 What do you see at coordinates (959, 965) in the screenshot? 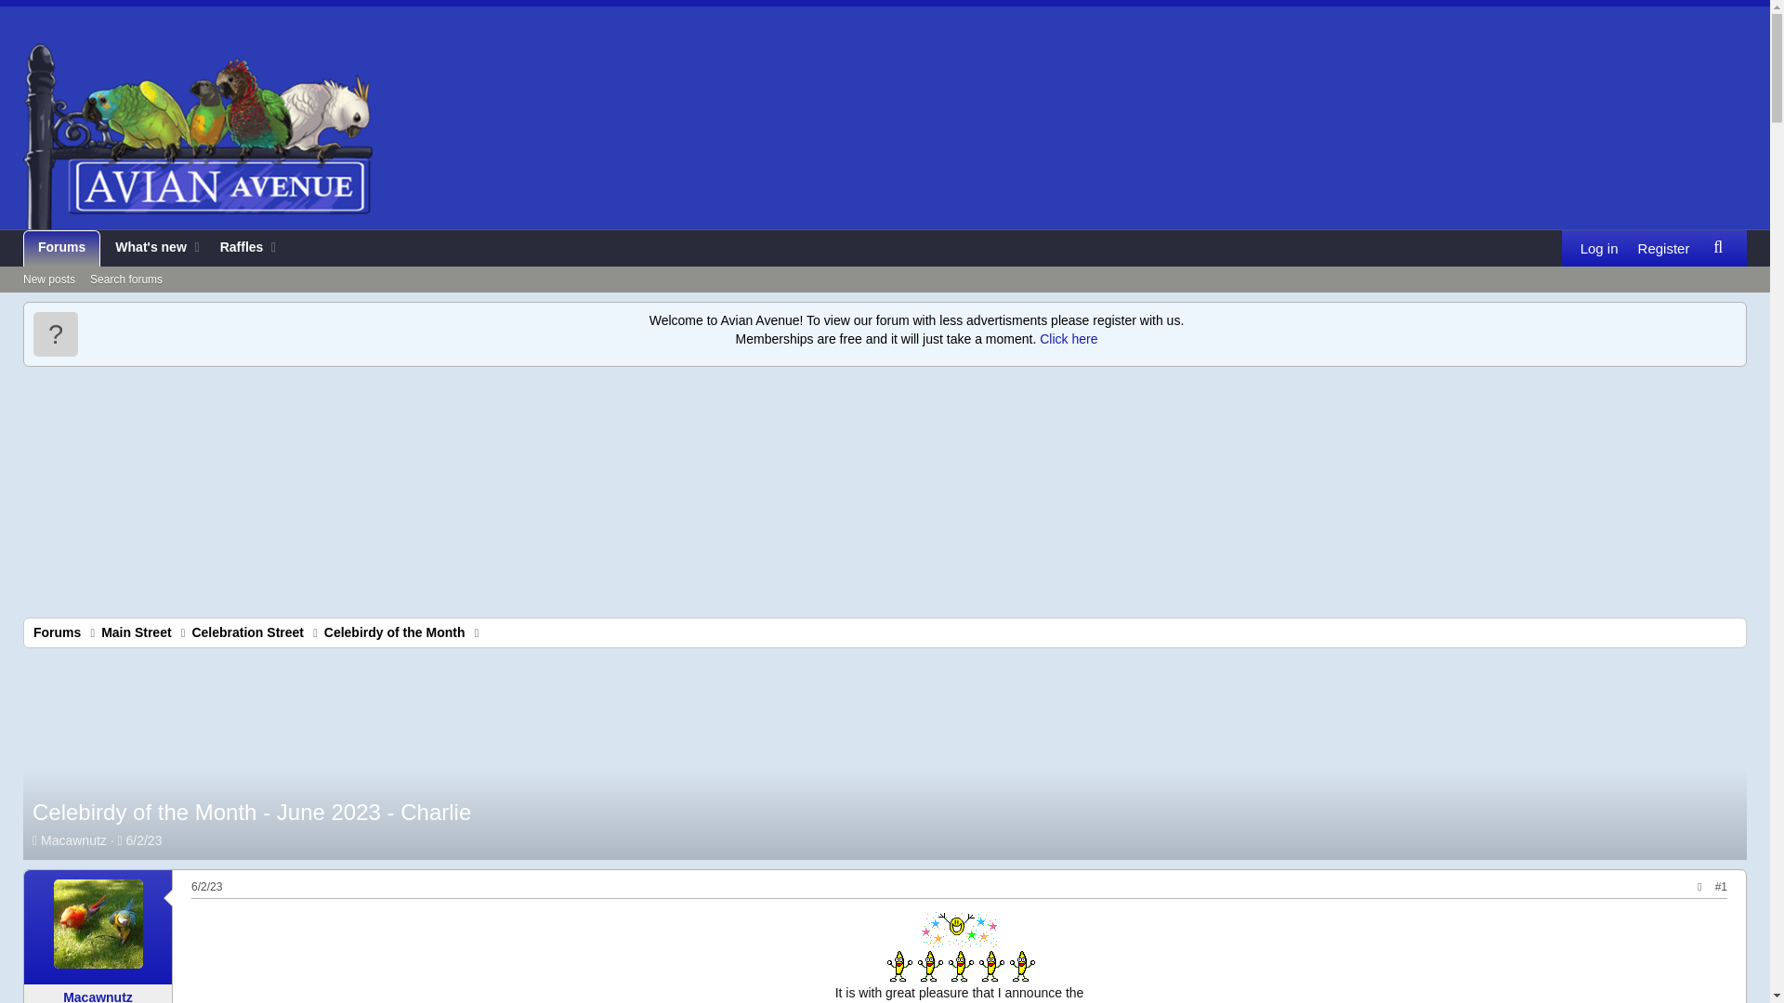
I see `Dance4    :dance4:` at bounding box center [959, 965].